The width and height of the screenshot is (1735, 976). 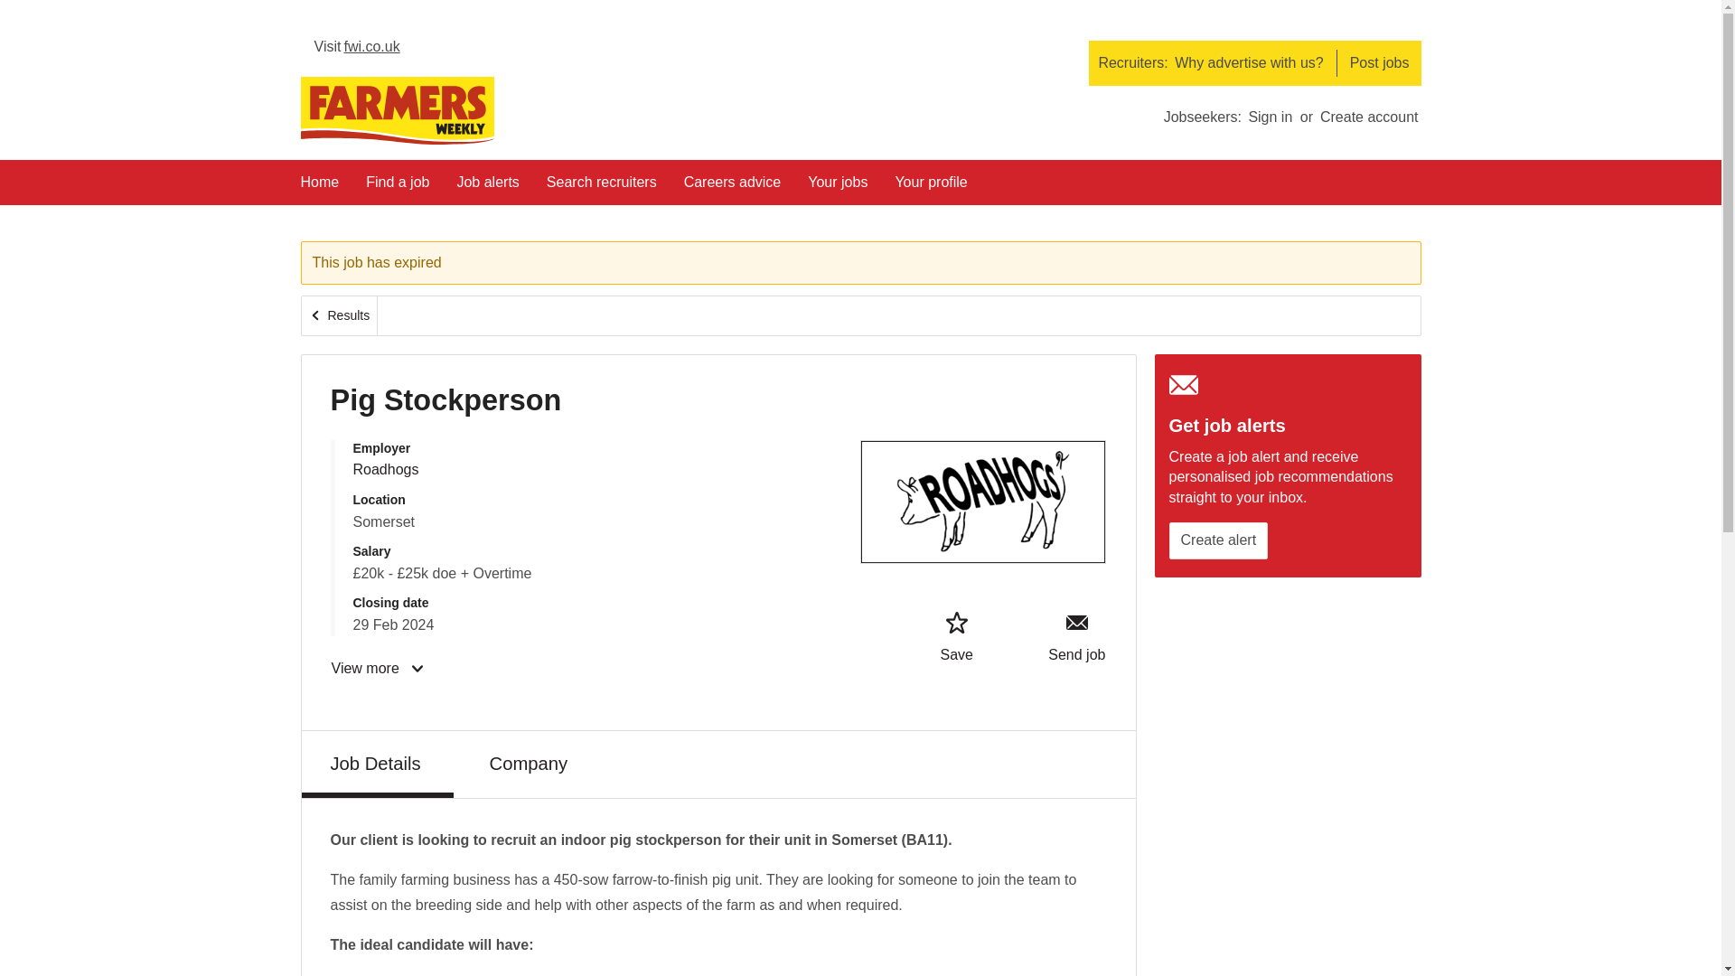 I want to click on Why advertise with us?, so click(x=1249, y=63).